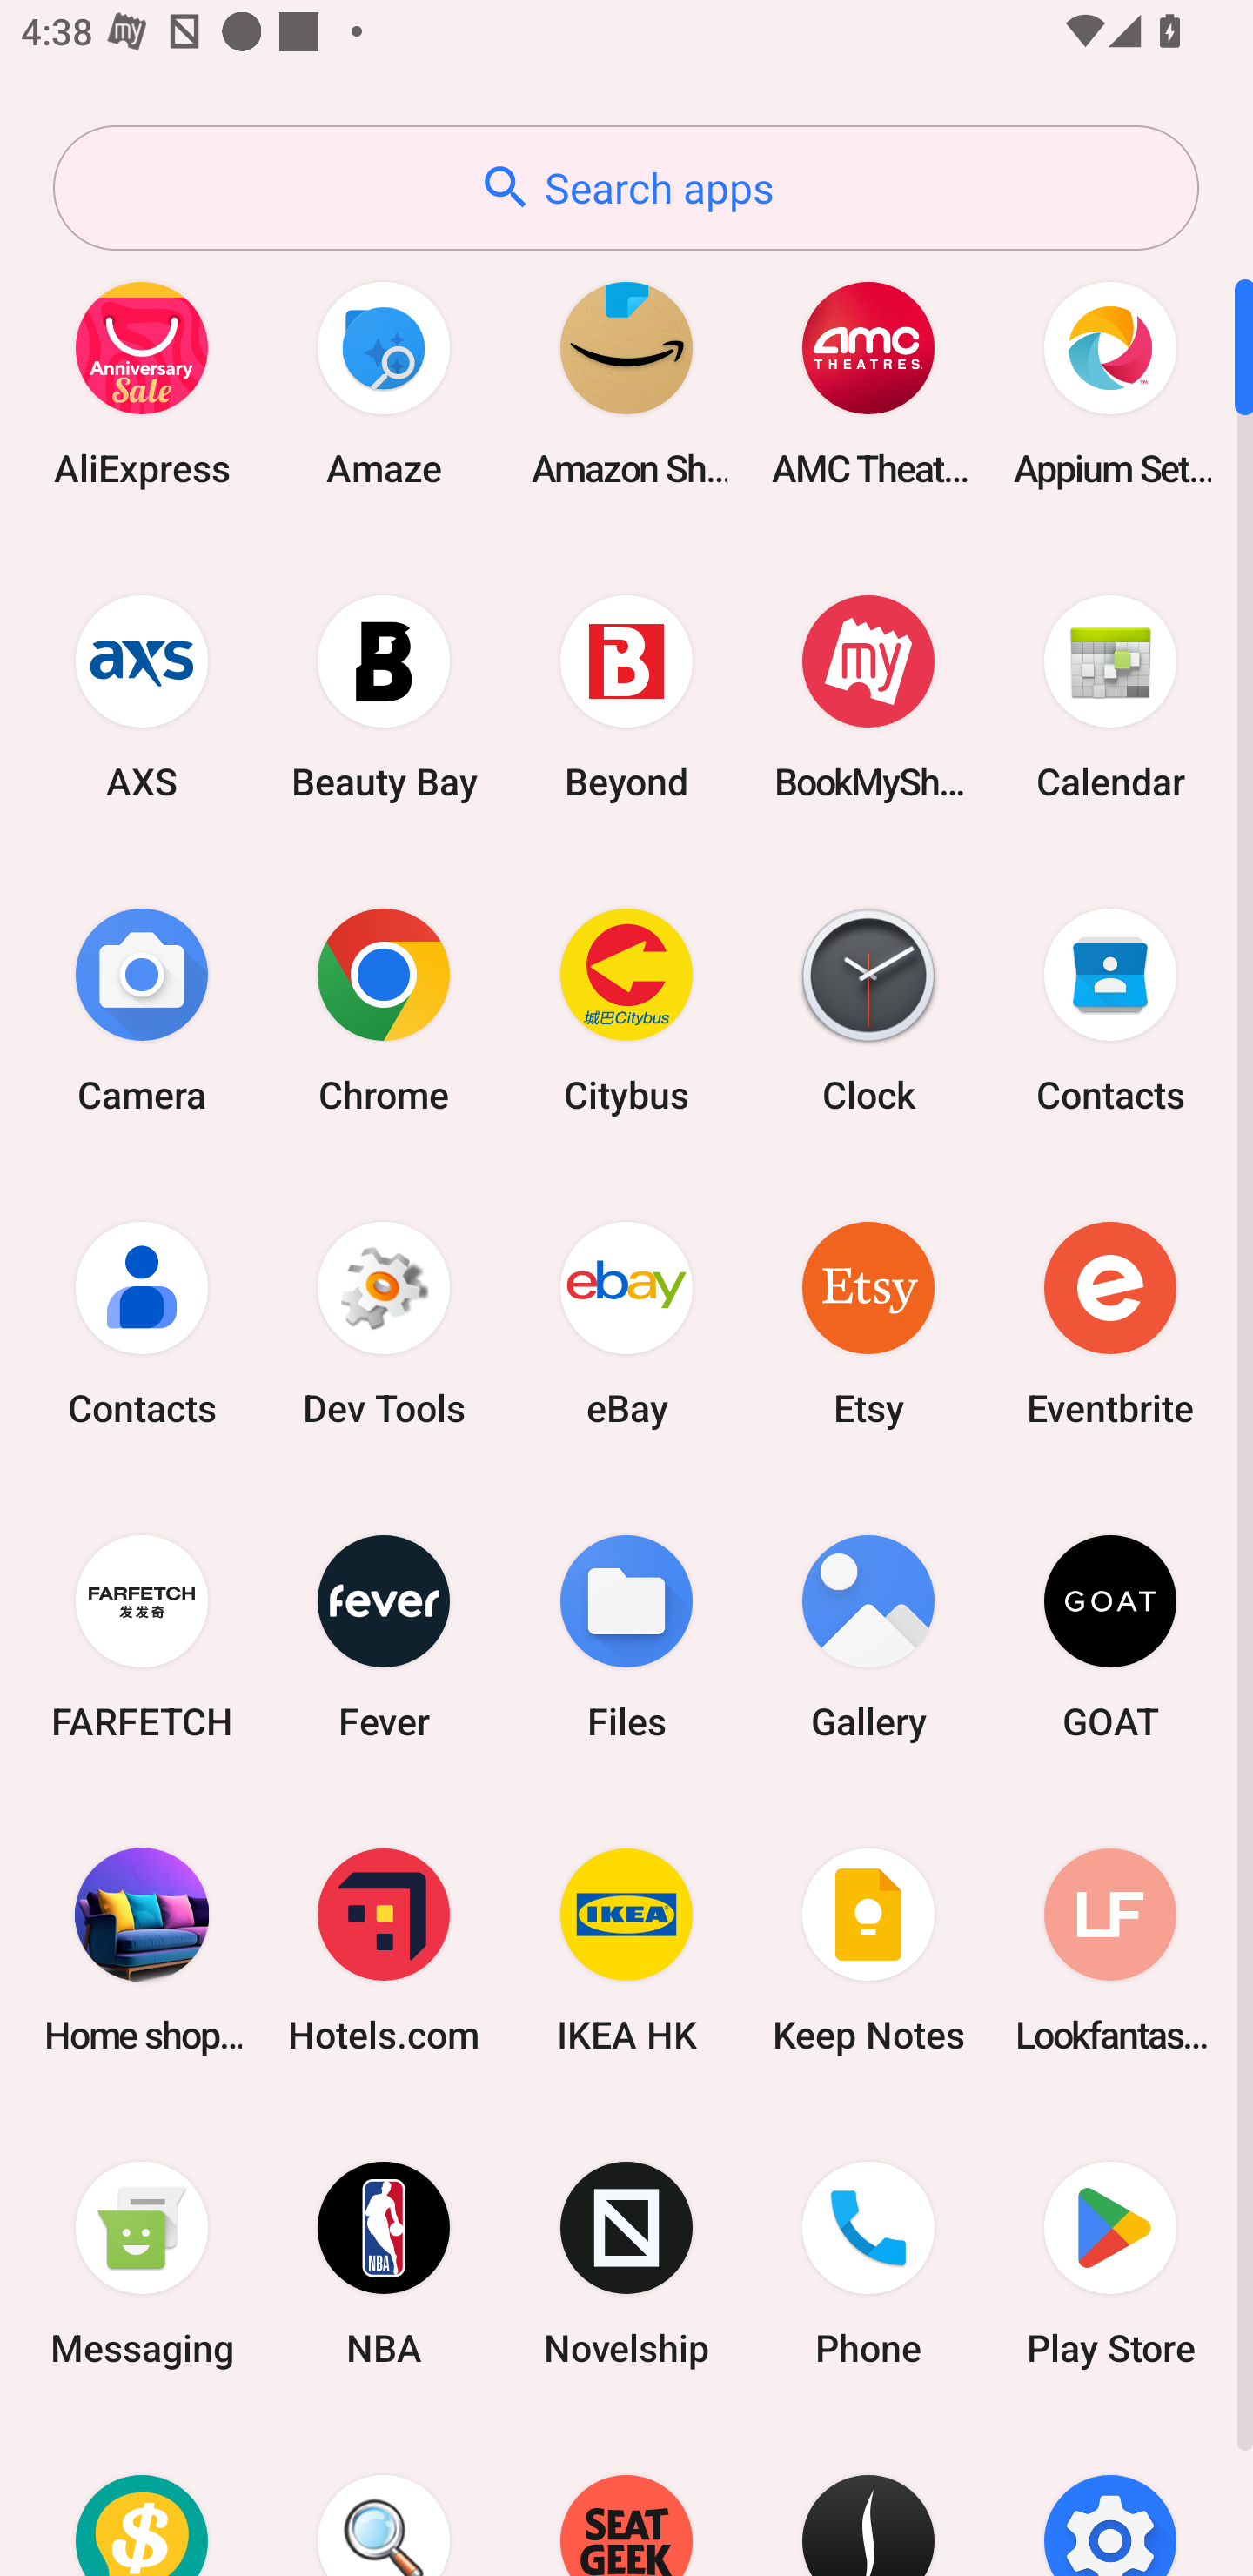 The width and height of the screenshot is (1253, 2576). I want to click on Novelship, so click(626, 2264).